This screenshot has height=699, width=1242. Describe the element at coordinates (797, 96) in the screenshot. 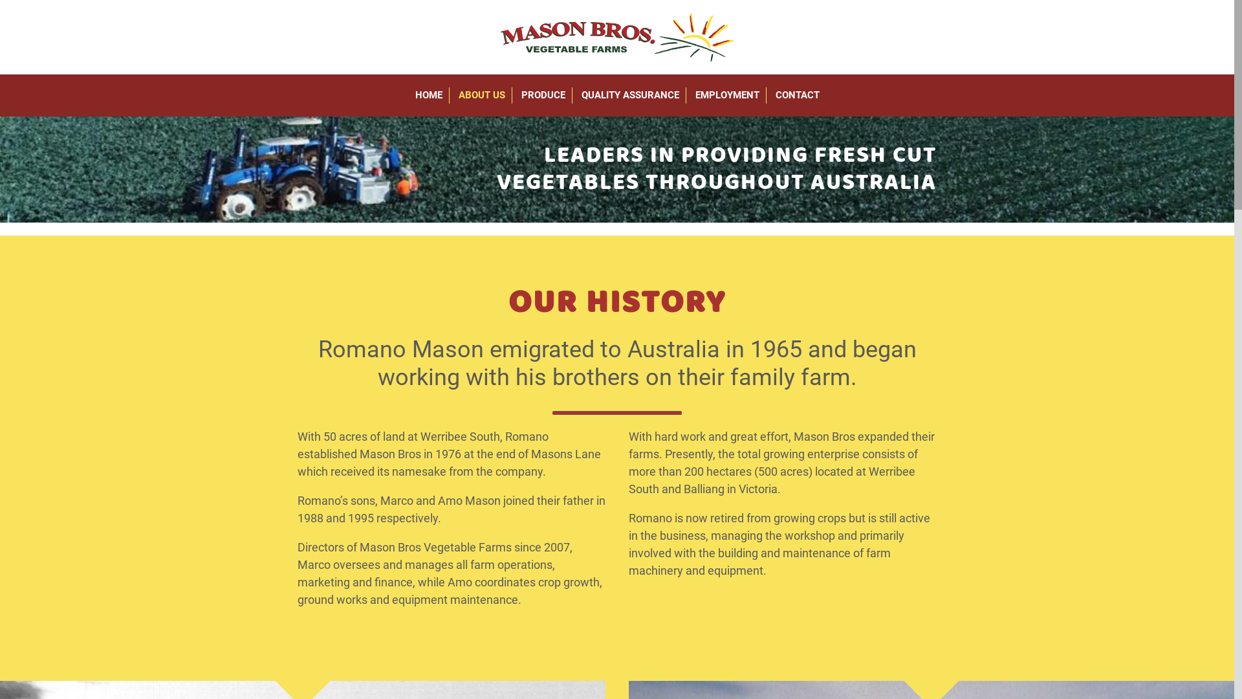

I see `CONTACT` at that location.